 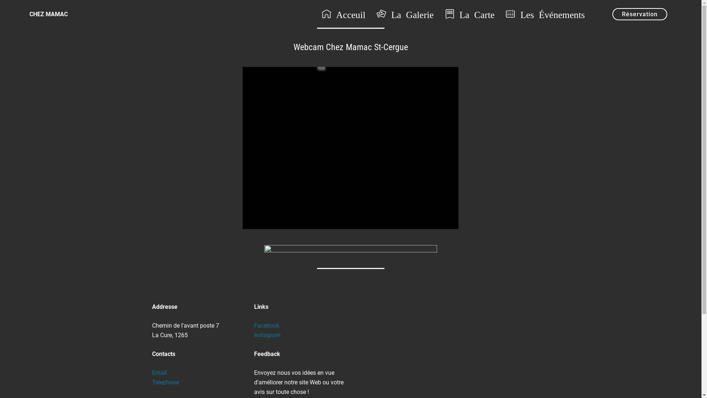 What do you see at coordinates (345, 14) in the screenshot?
I see ` Acceuil` at bounding box center [345, 14].